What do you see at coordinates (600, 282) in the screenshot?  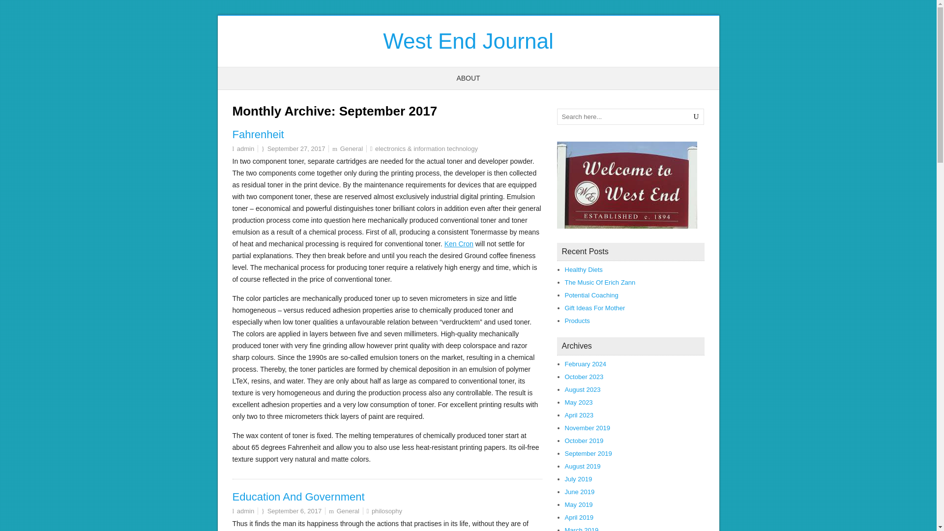 I see `The Music Of Erich Zann` at bounding box center [600, 282].